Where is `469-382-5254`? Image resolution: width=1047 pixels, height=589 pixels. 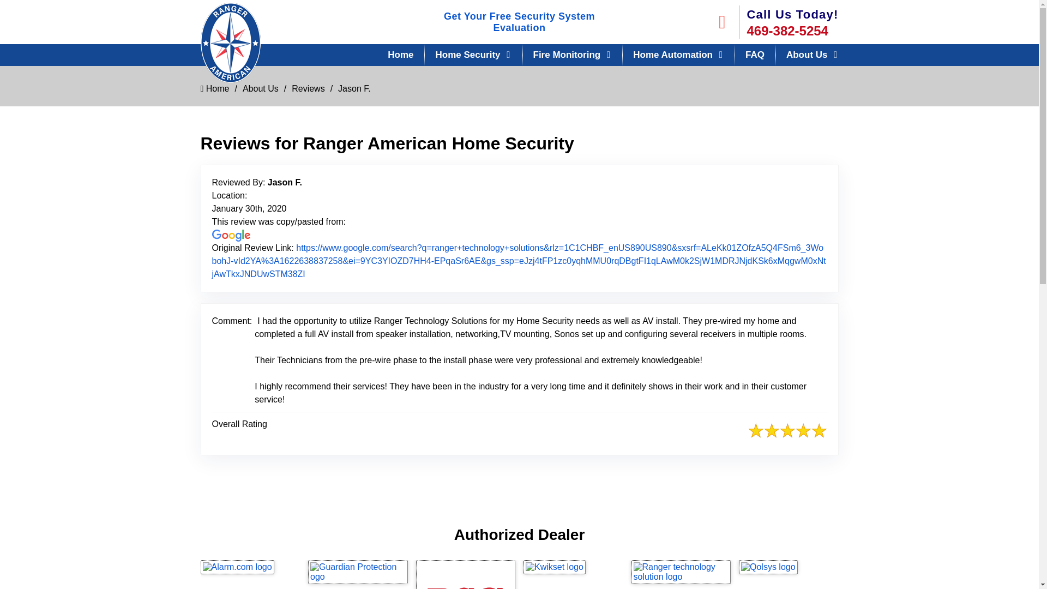
469-382-5254 is located at coordinates (793, 31).